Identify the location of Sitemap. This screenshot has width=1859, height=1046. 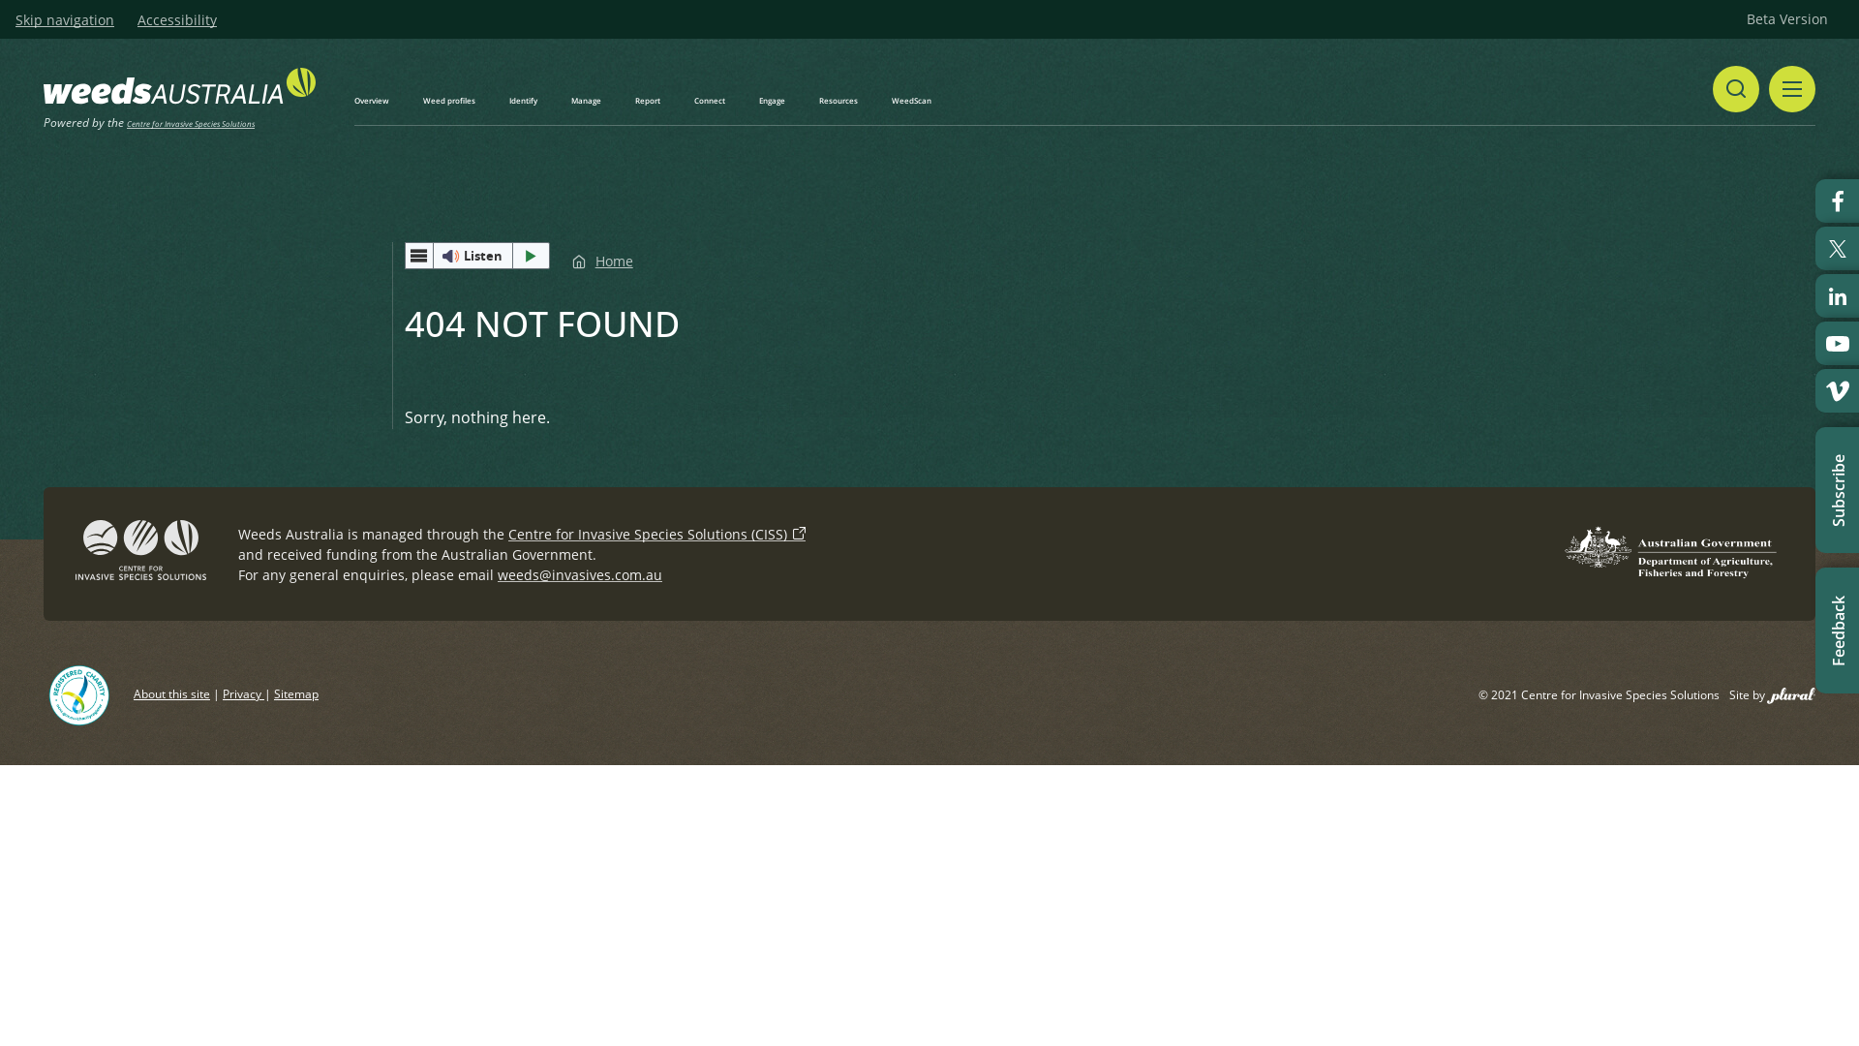
(296, 693).